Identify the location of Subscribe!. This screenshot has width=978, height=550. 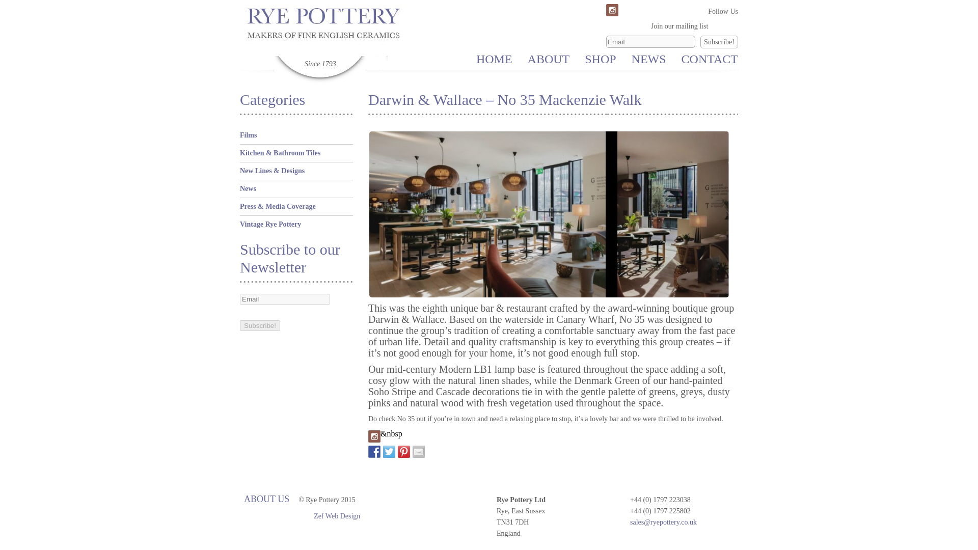
(260, 325).